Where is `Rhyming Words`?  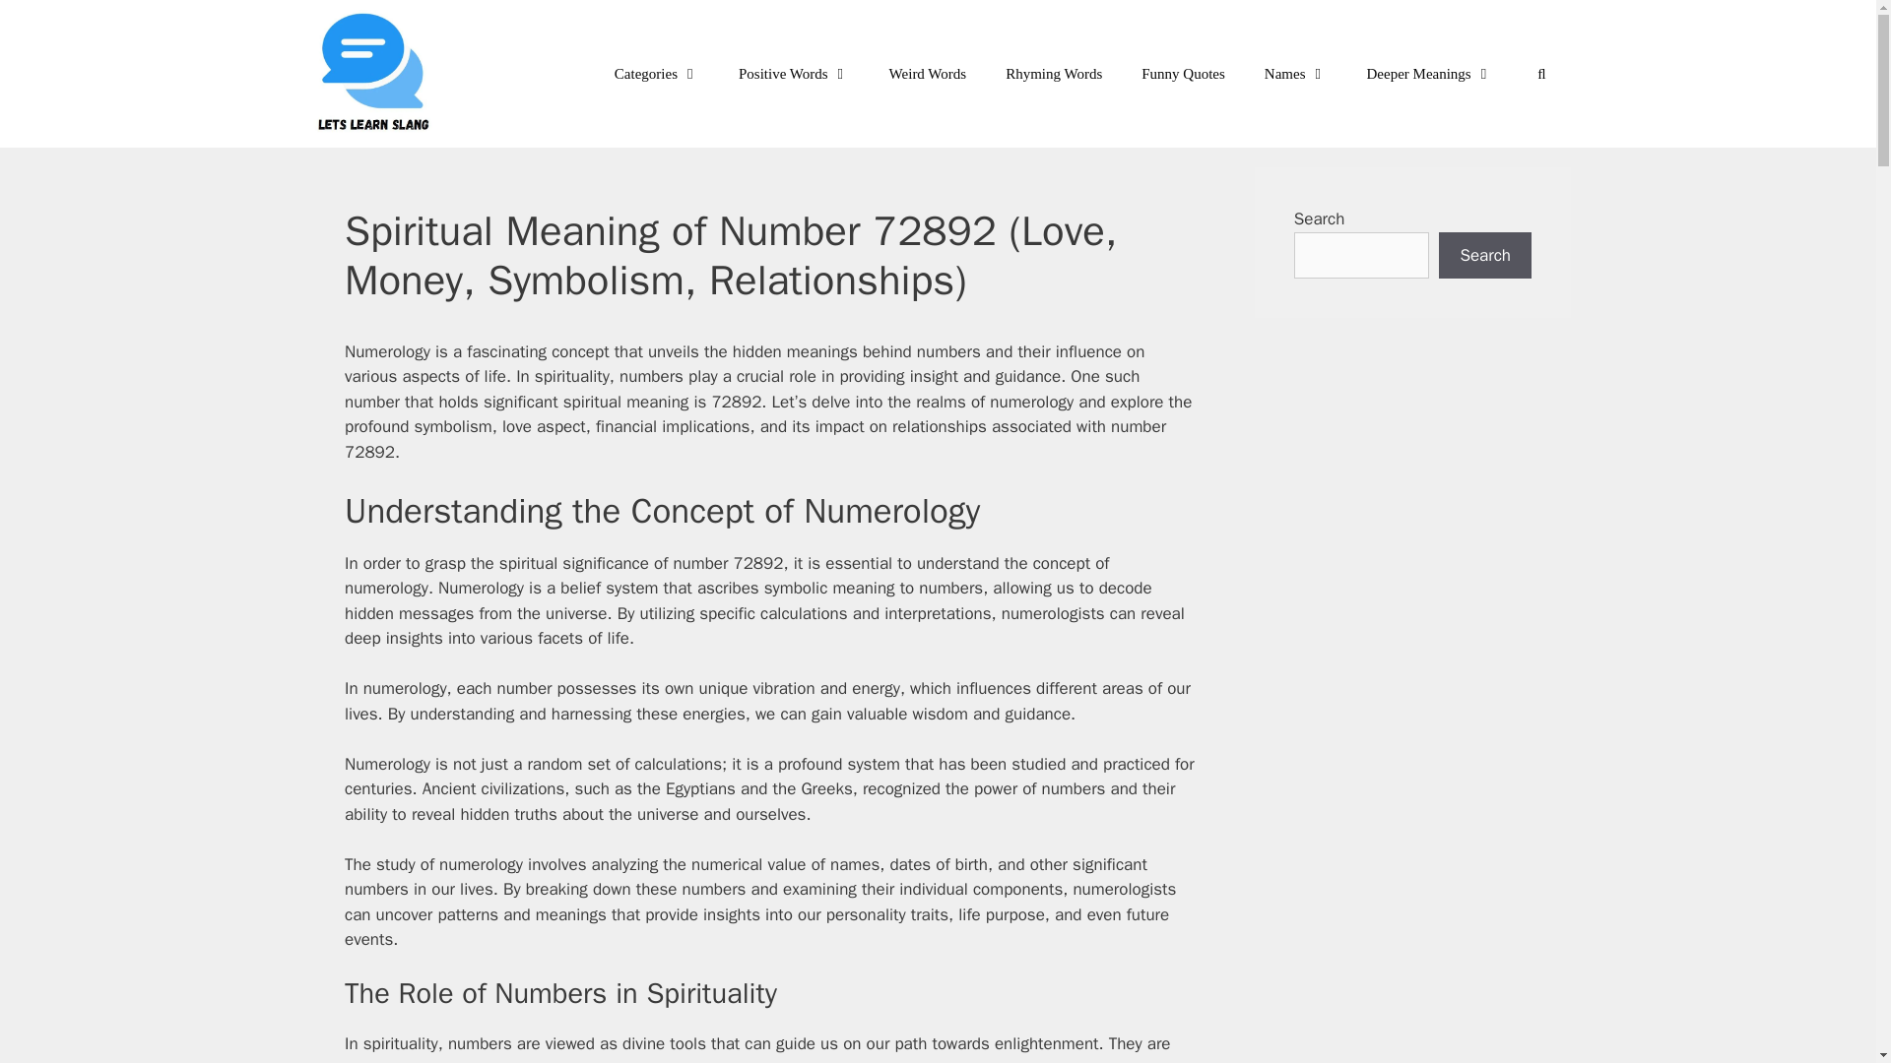
Rhyming Words is located at coordinates (1053, 73).